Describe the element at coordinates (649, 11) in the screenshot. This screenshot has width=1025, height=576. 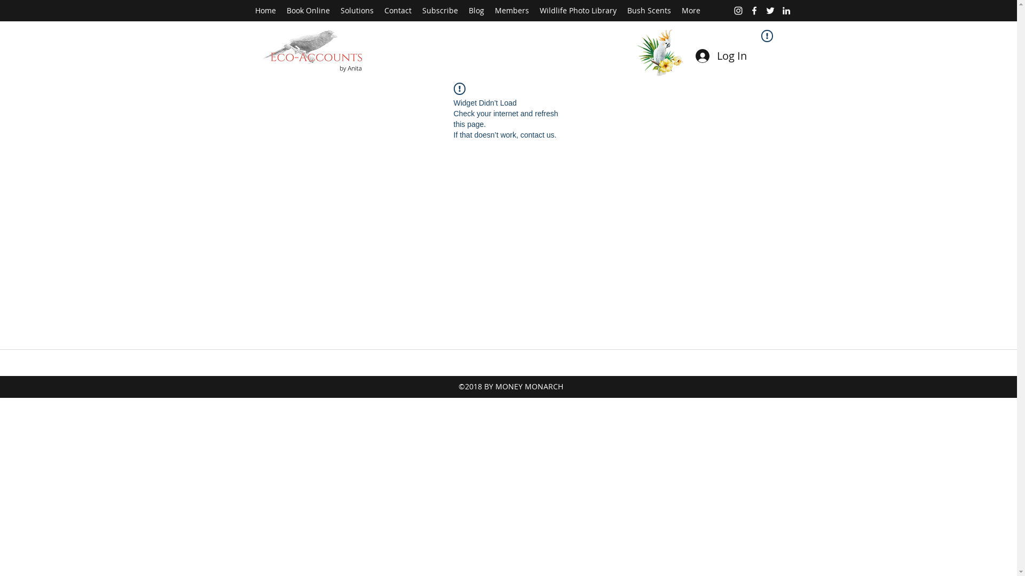
I see `Bush Scents` at that location.